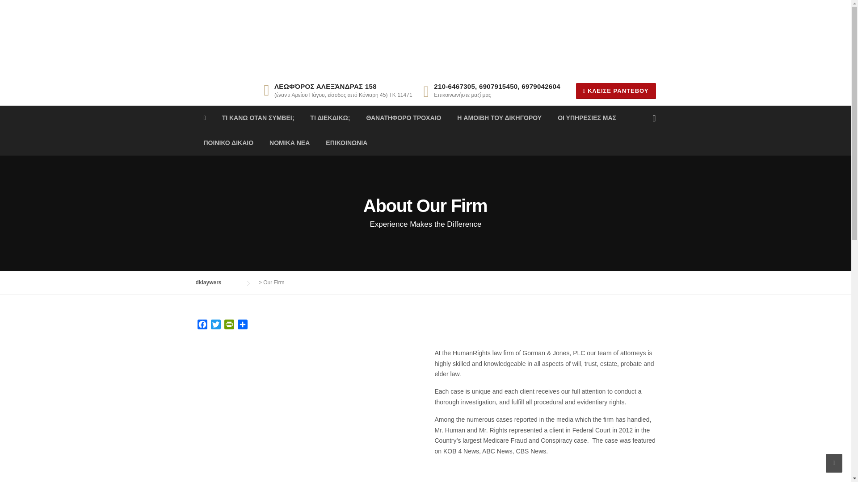  I want to click on Twitter, so click(215, 326).